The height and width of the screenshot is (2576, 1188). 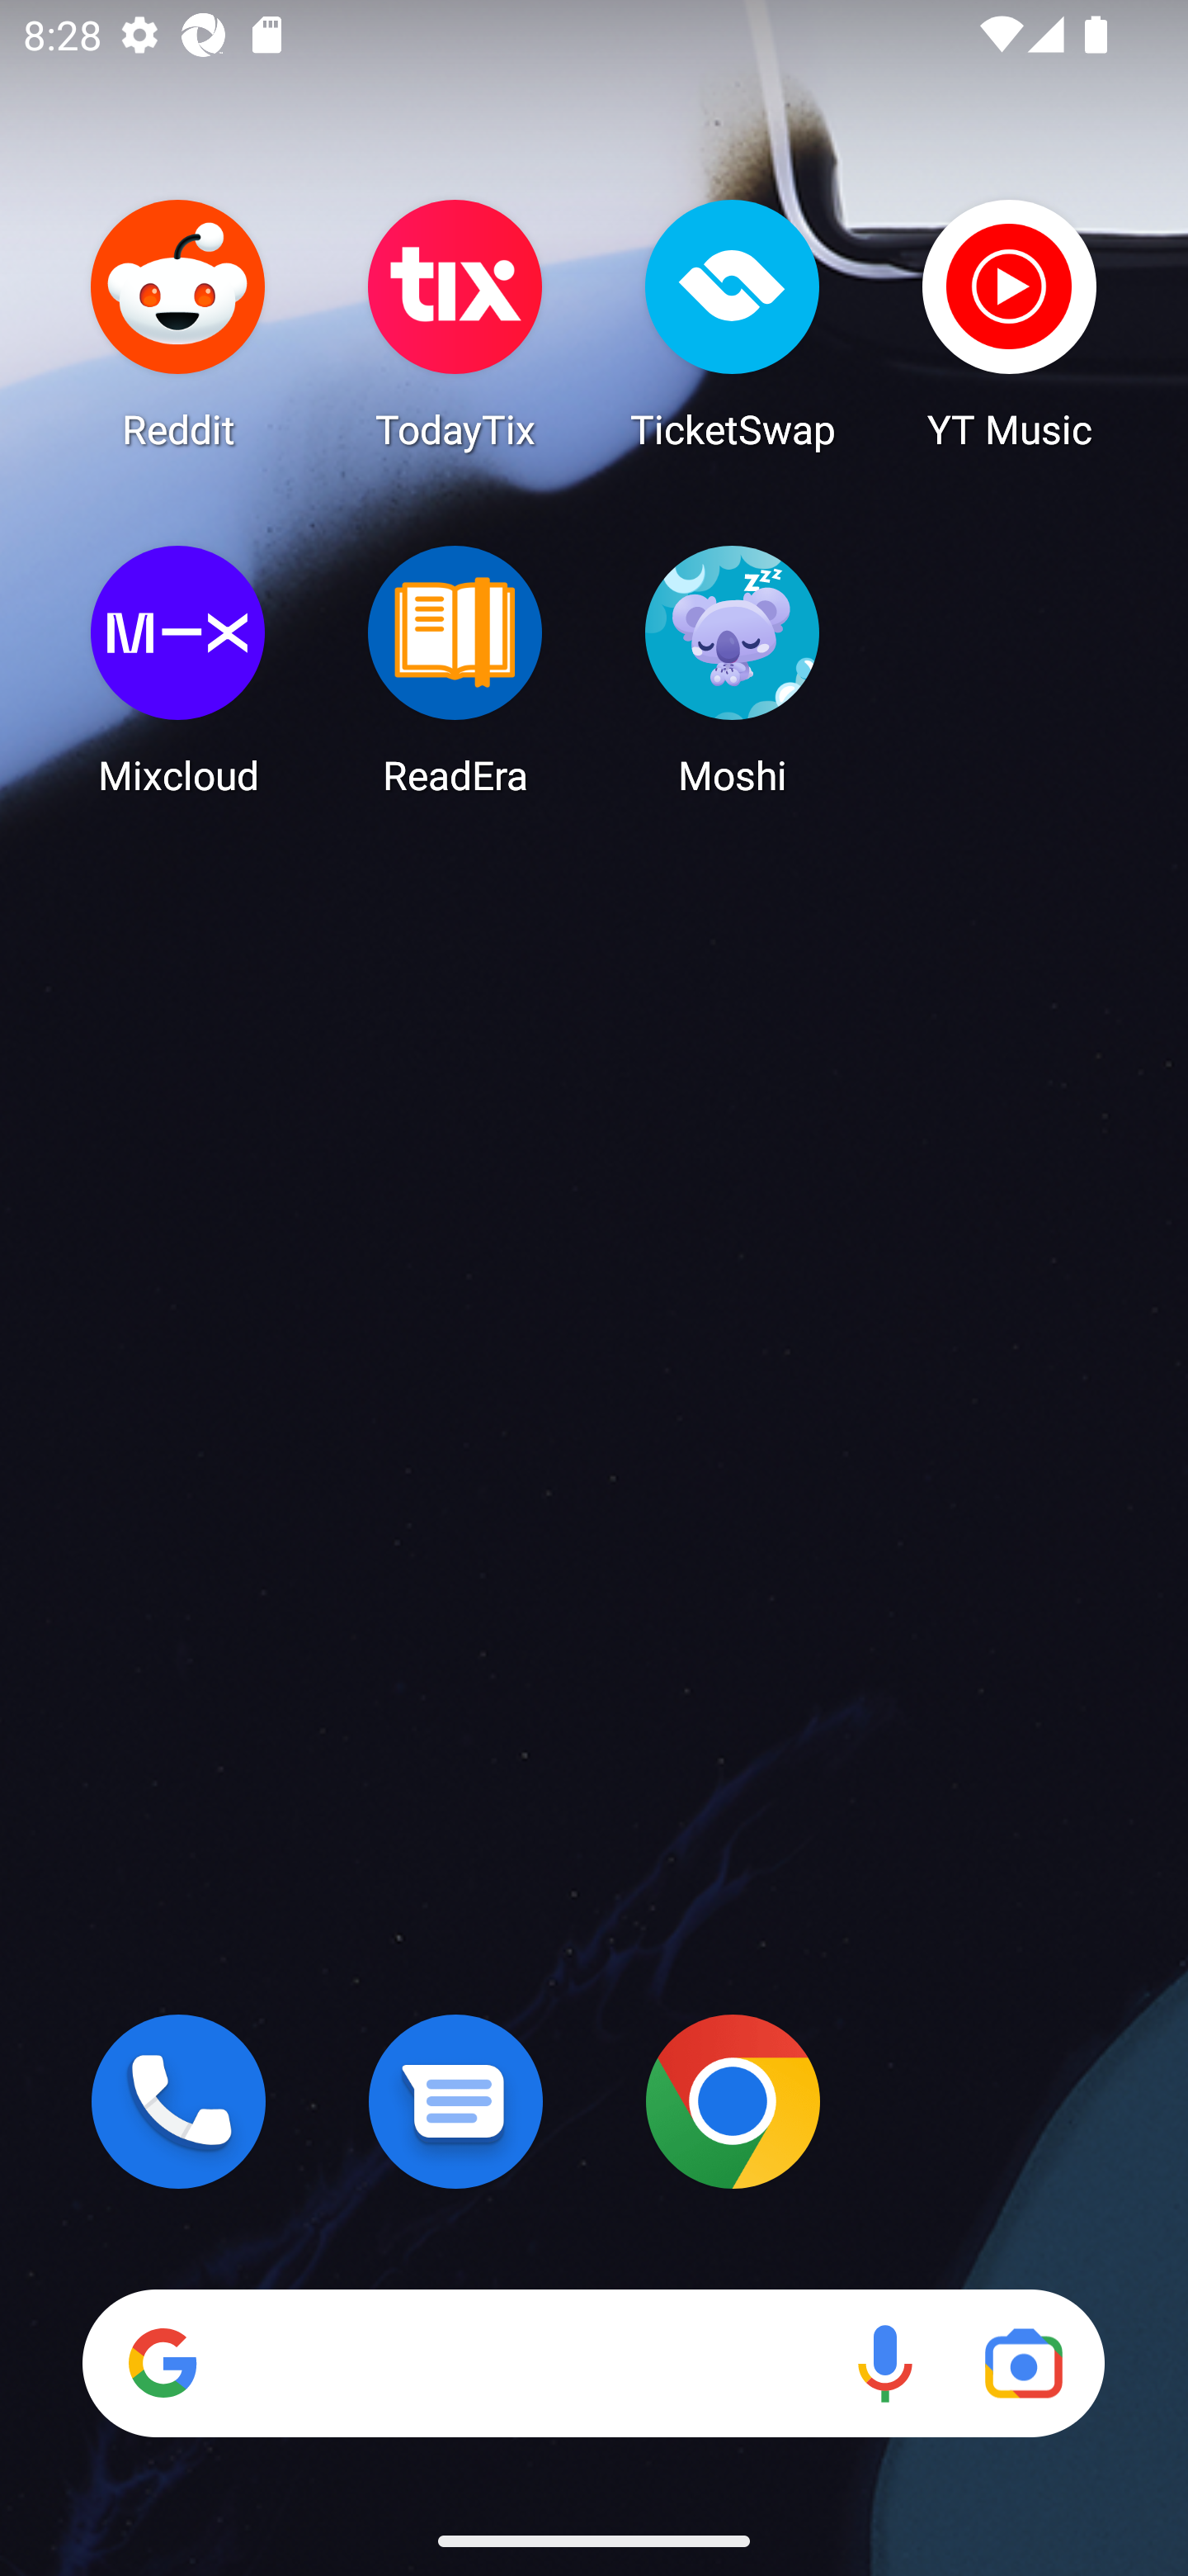 I want to click on Moshi, so click(x=733, y=670).